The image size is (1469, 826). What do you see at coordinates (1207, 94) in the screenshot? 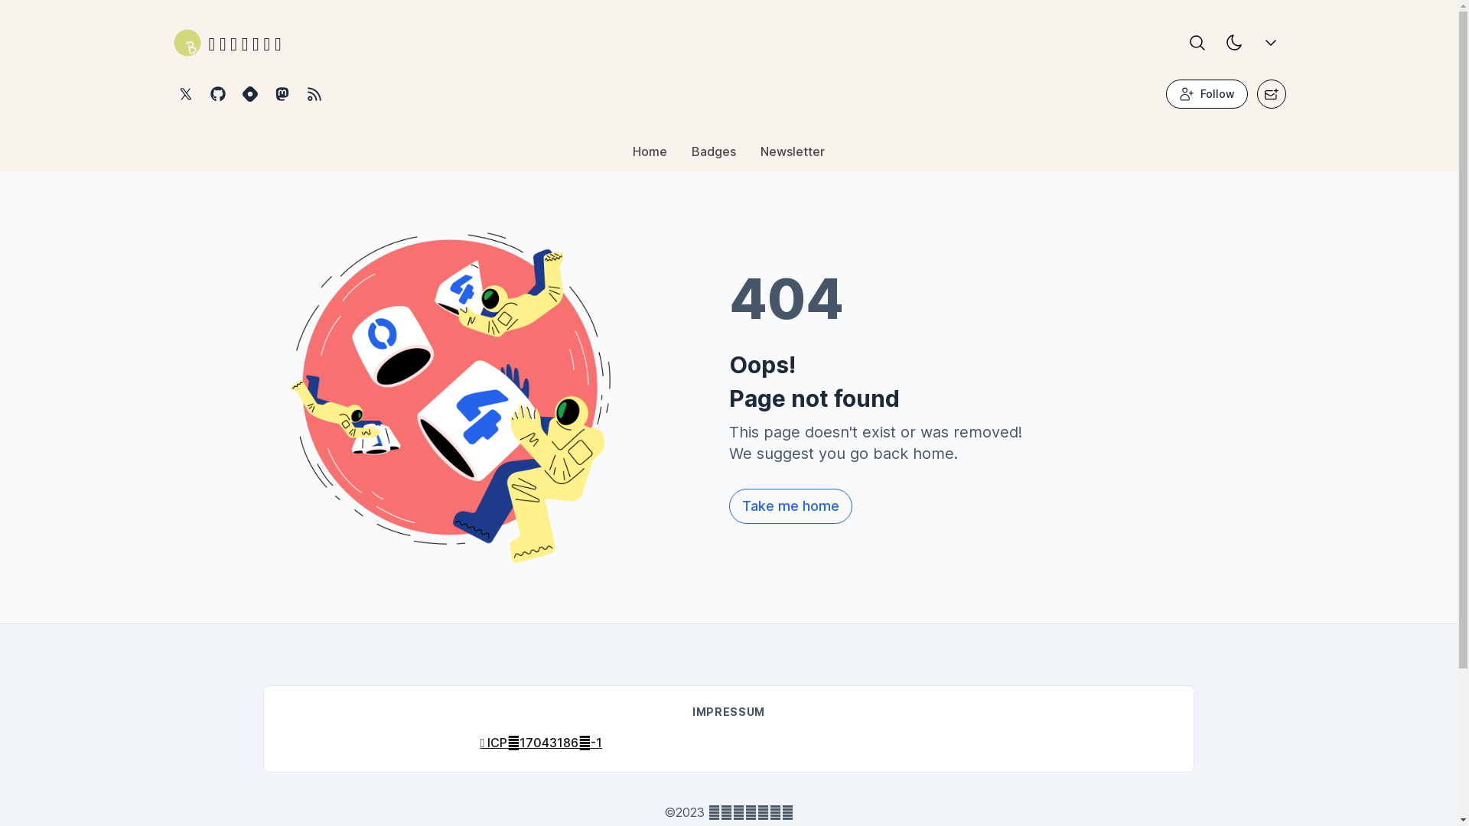
I see `Follow` at bounding box center [1207, 94].